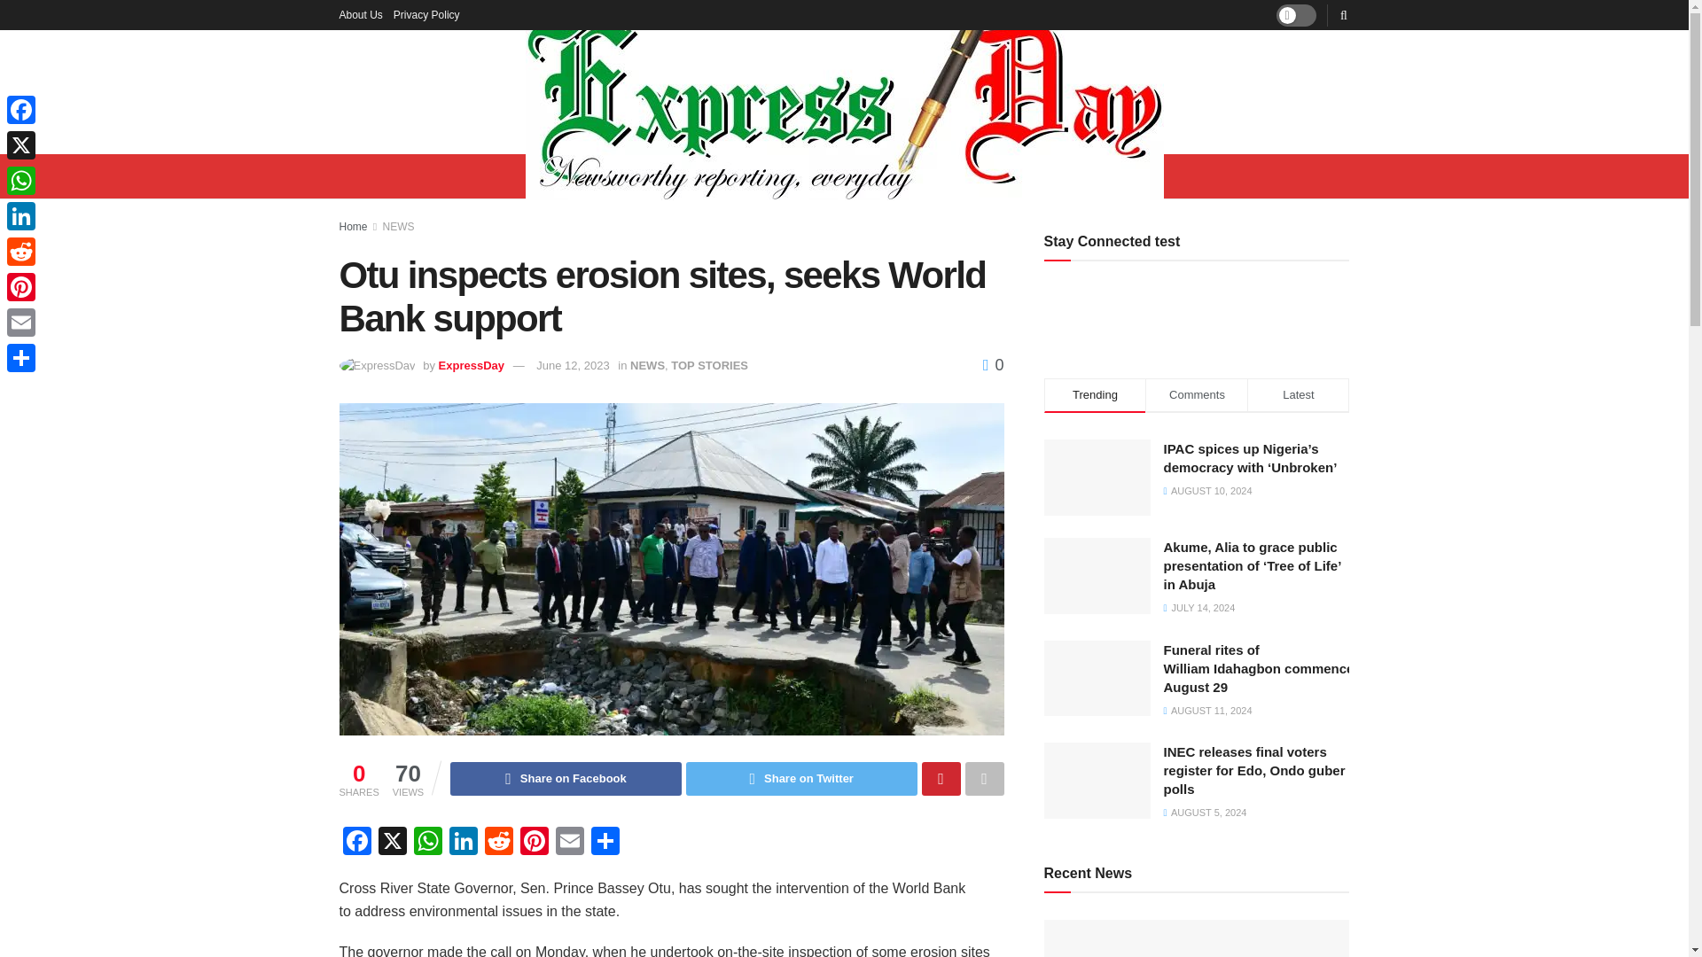 This screenshot has height=957, width=1702. I want to click on LinkedIn, so click(21, 215).